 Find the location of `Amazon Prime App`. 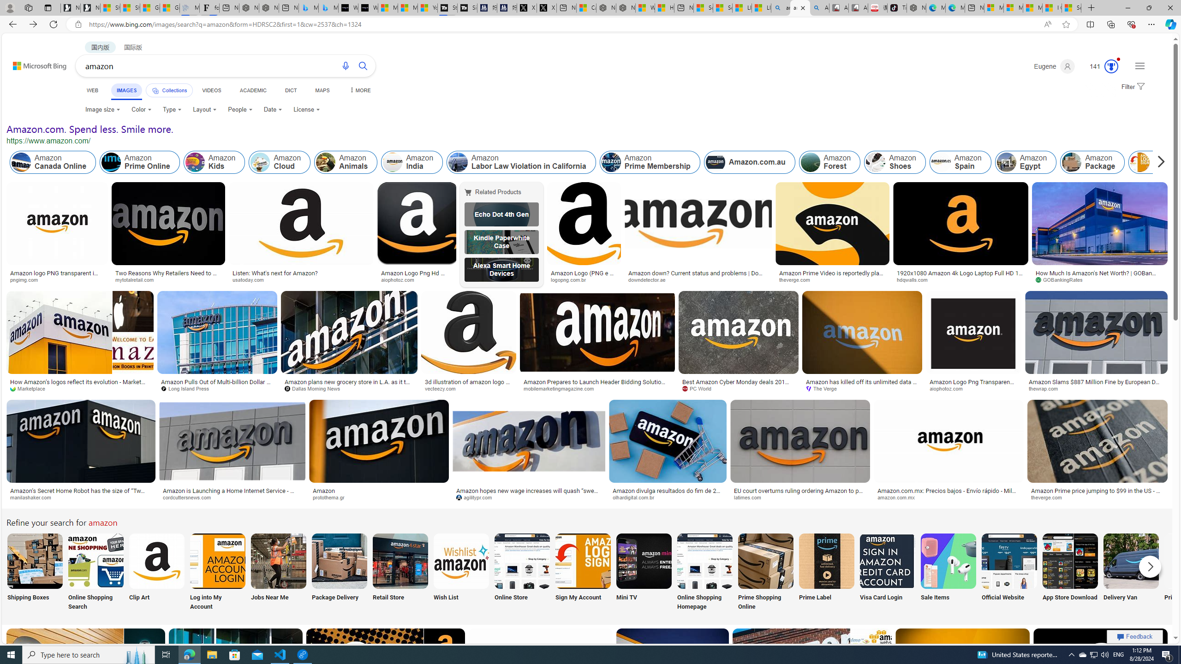

Amazon Prime App is located at coordinates (1192, 561).